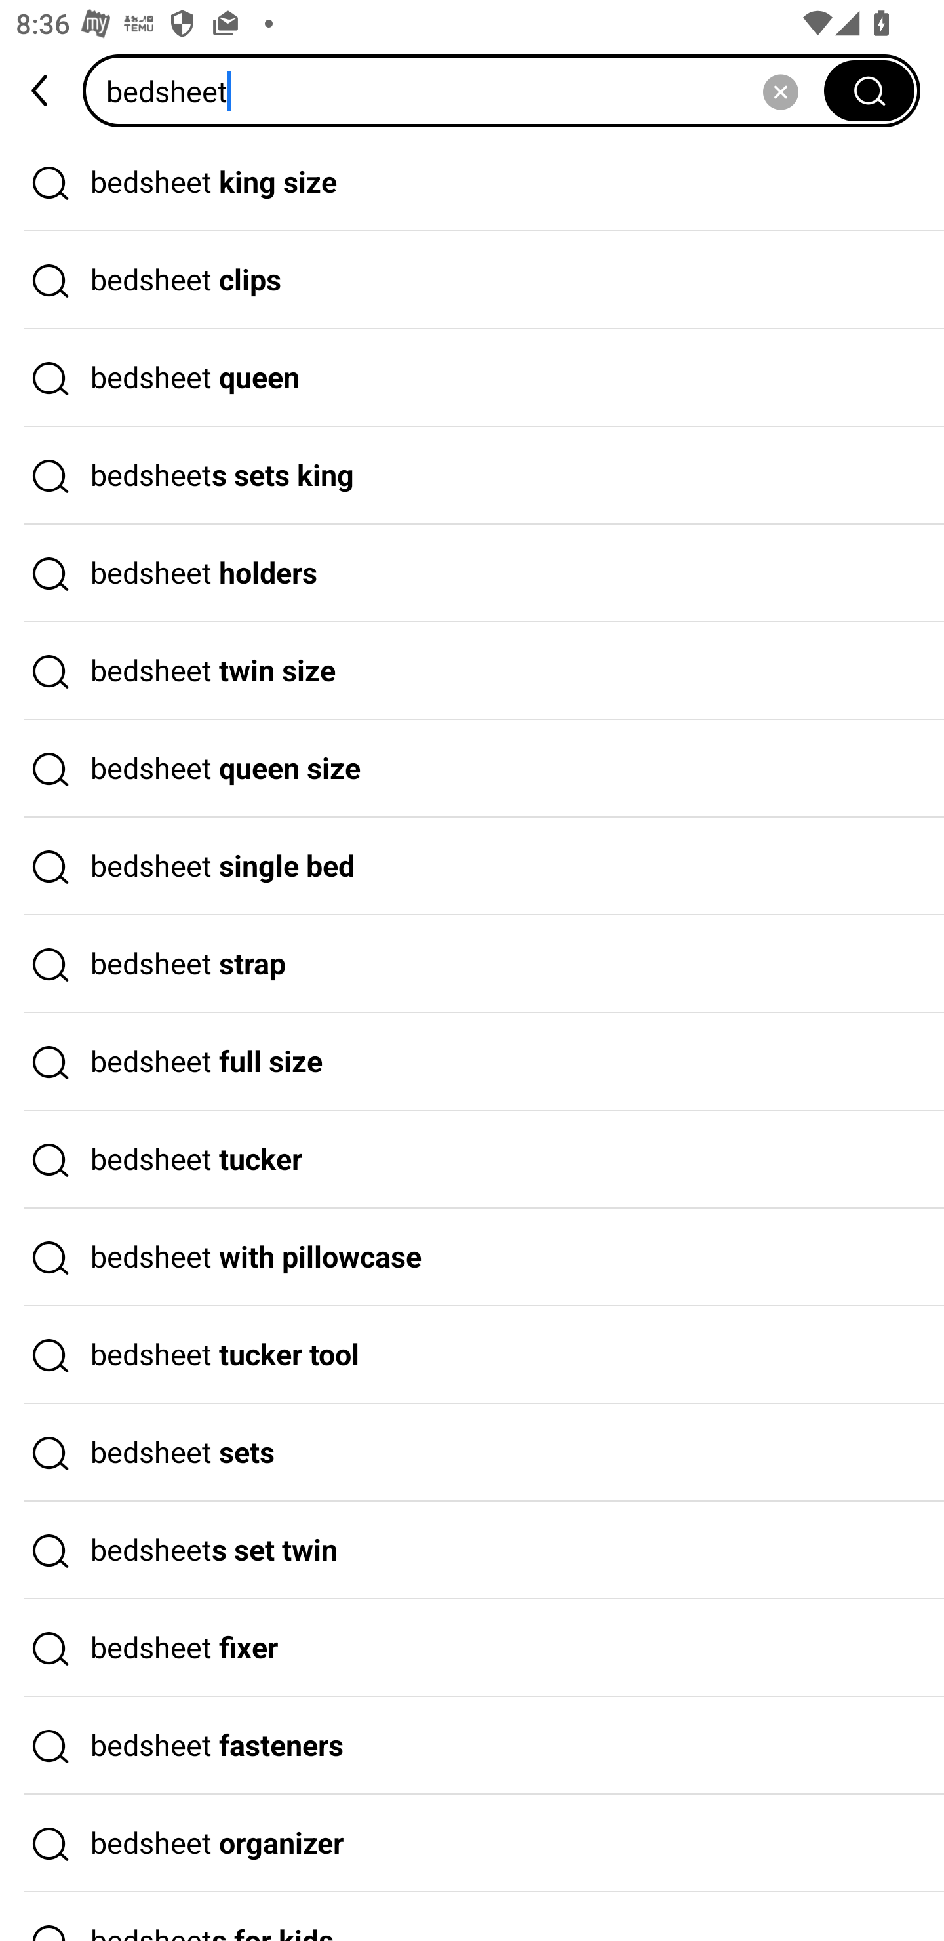 Image resolution: width=944 pixels, height=1941 pixels. What do you see at coordinates (472, 1159) in the screenshot?
I see `bedsheet tucker` at bounding box center [472, 1159].